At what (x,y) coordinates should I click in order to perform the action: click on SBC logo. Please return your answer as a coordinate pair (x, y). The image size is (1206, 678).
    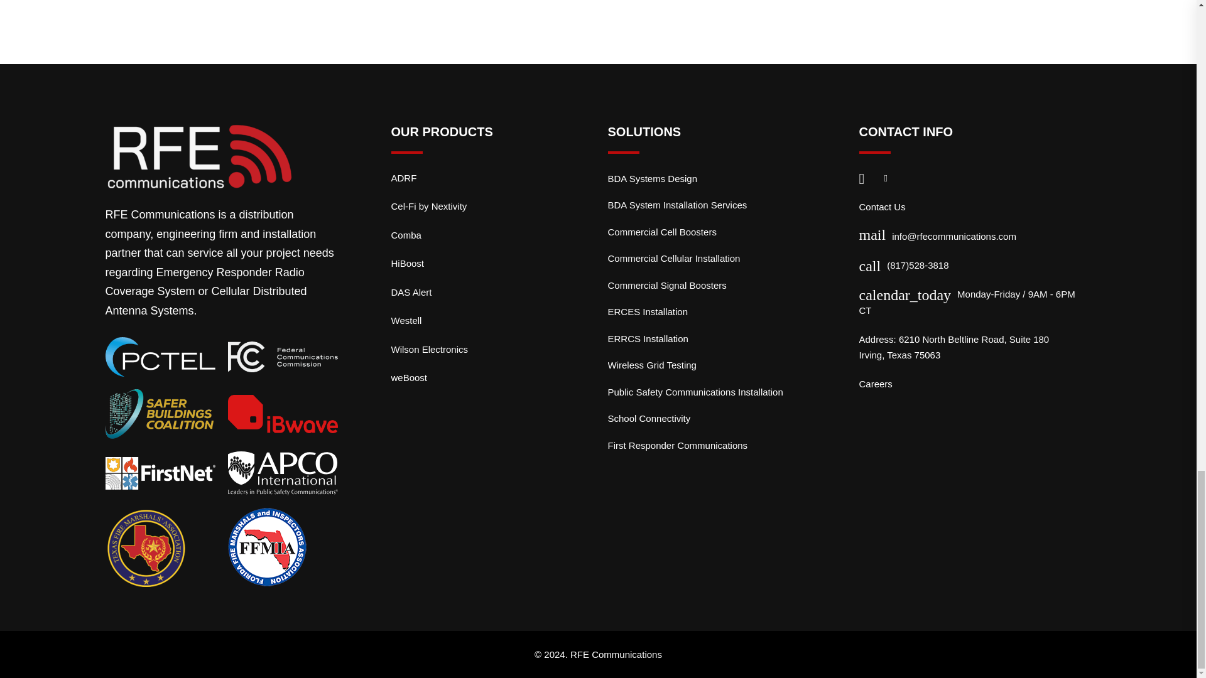
    Looking at the image, I should click on (161, 414).